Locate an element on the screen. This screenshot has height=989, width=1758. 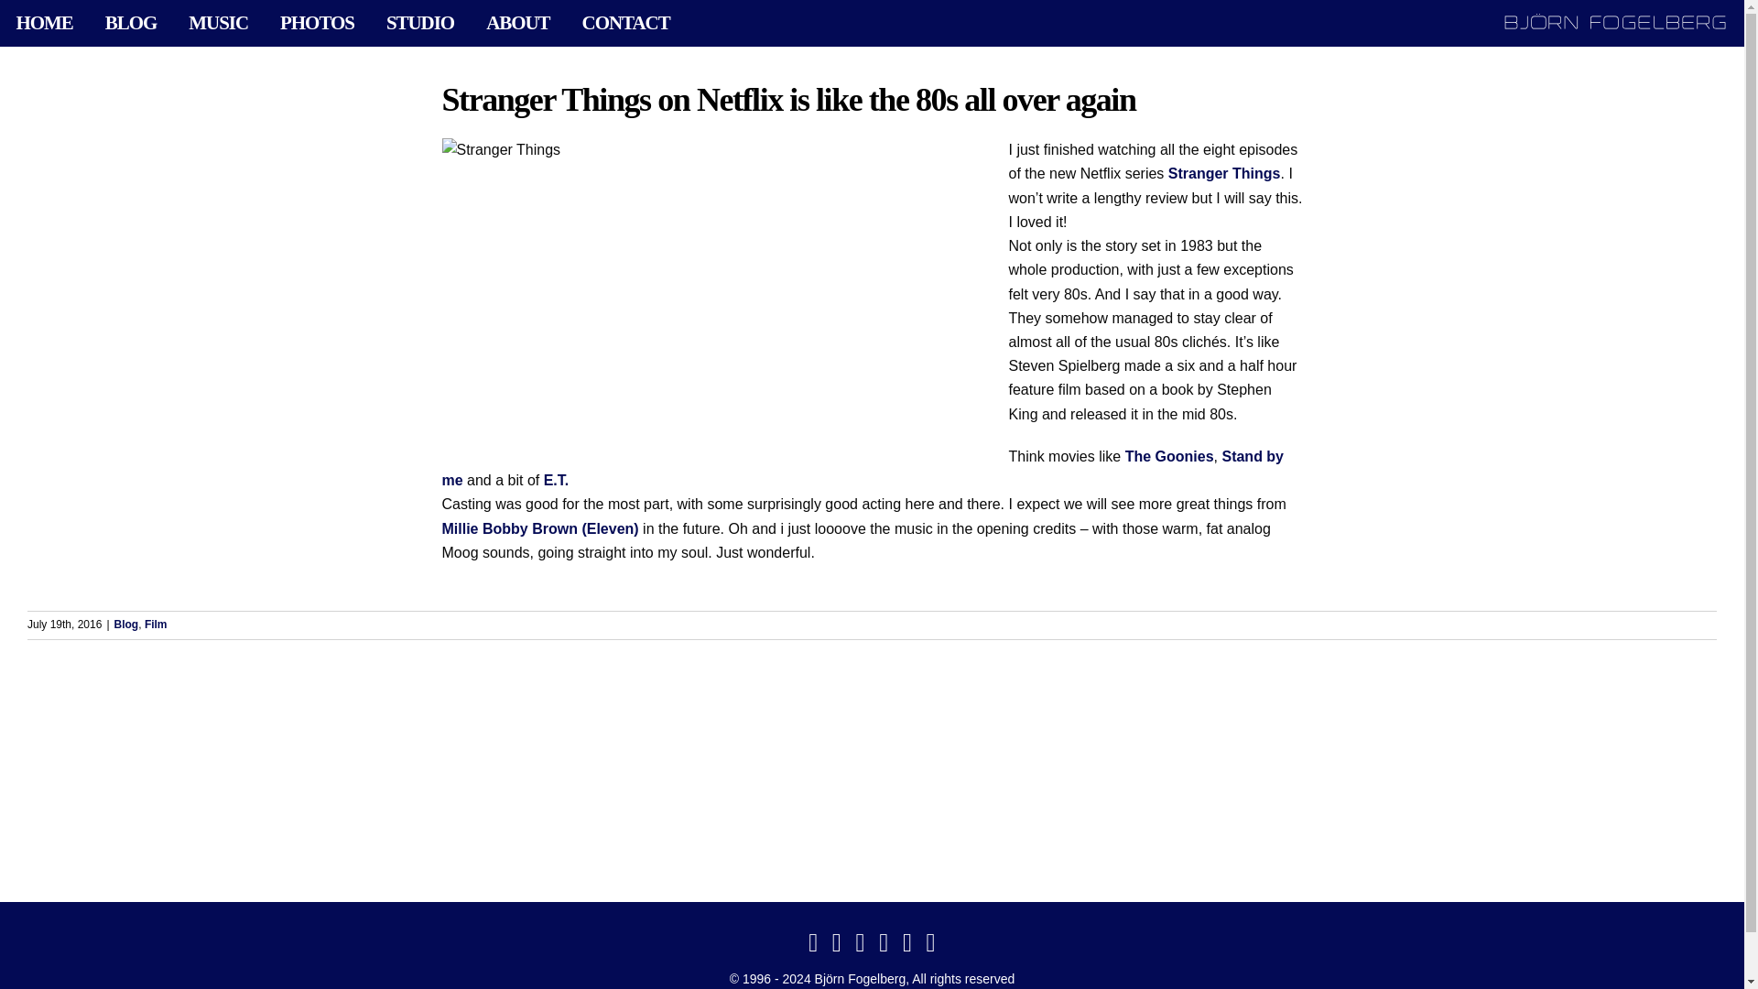
Stranger Things is located at coordinates (1225, 173).